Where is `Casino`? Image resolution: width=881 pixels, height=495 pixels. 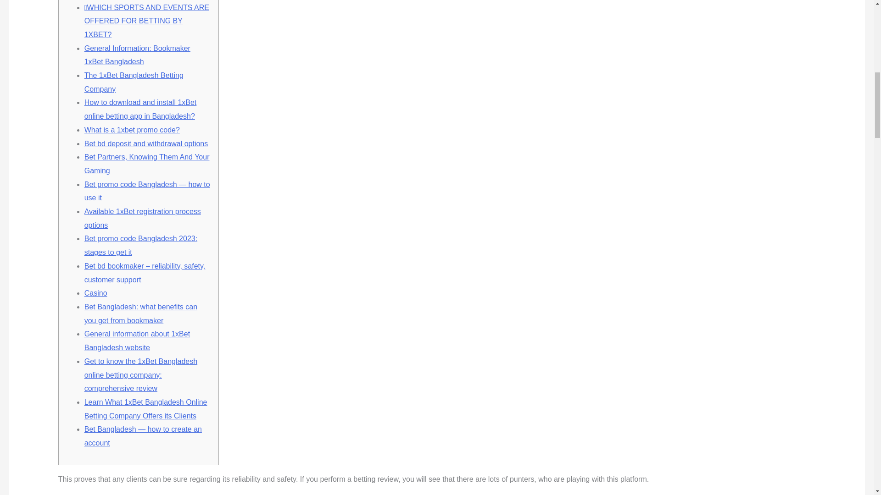 Casino is located at coordinates (96, 293).